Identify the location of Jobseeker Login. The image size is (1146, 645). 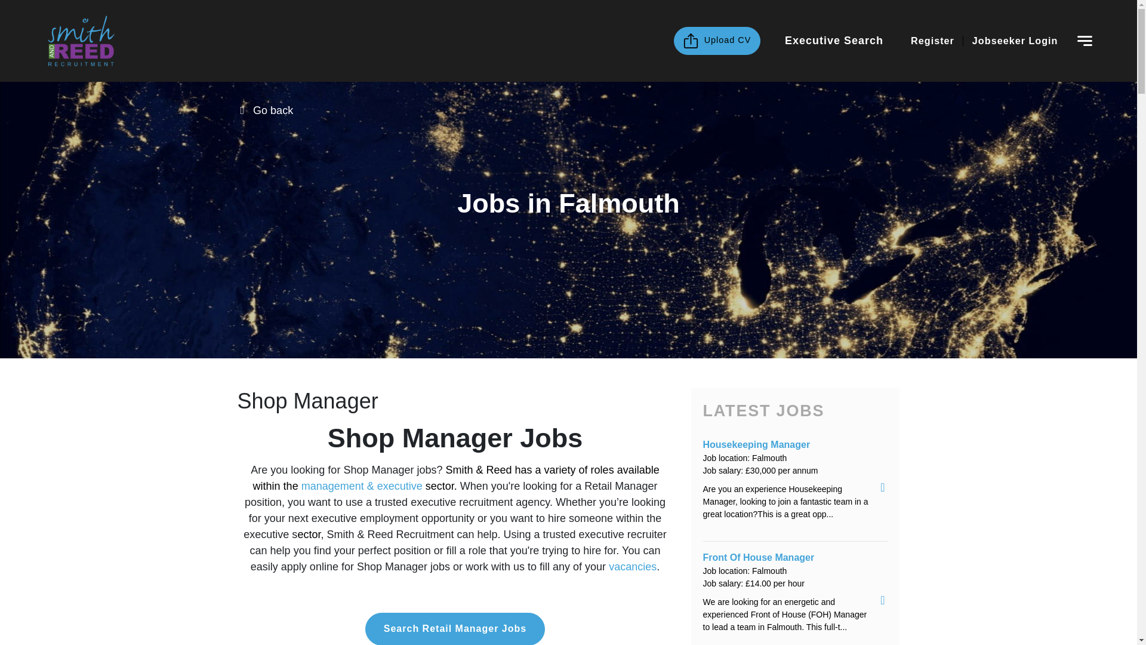
(1015, 41).